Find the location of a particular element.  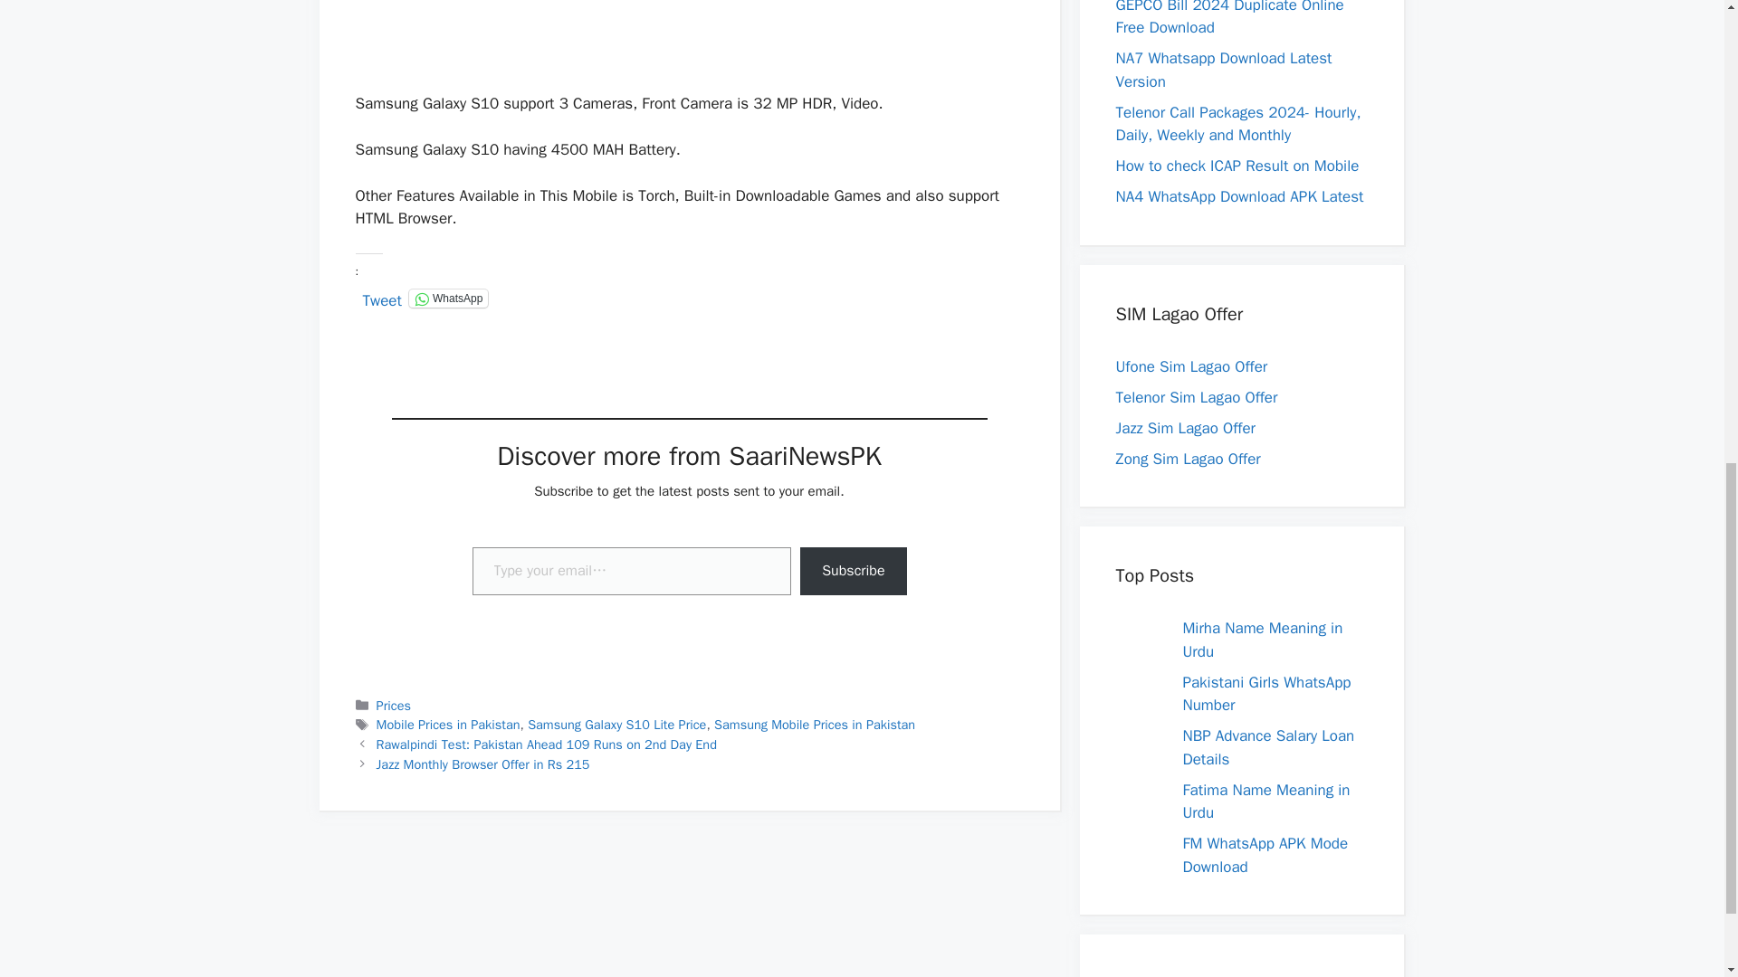

Samsung Galaxy S10 Lite Price is located at coordinates (616, 724).